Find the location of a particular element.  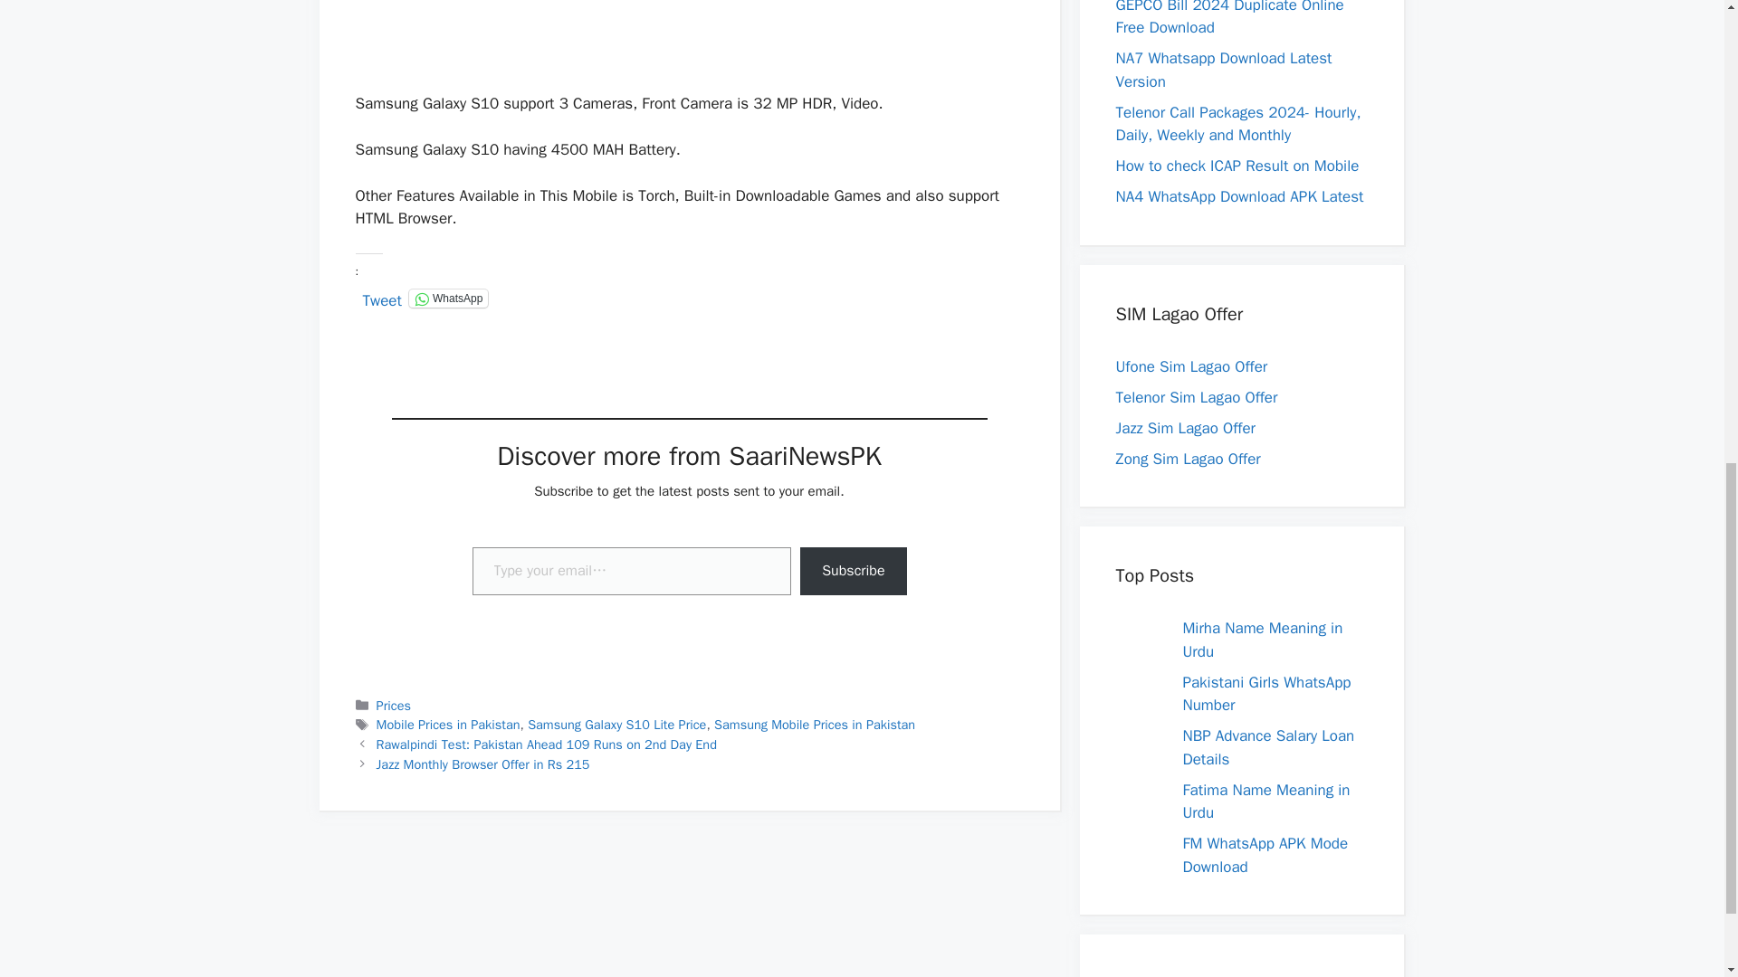

Samsung Galaxy S10 Lite Price is located at coordinates (616, 724).